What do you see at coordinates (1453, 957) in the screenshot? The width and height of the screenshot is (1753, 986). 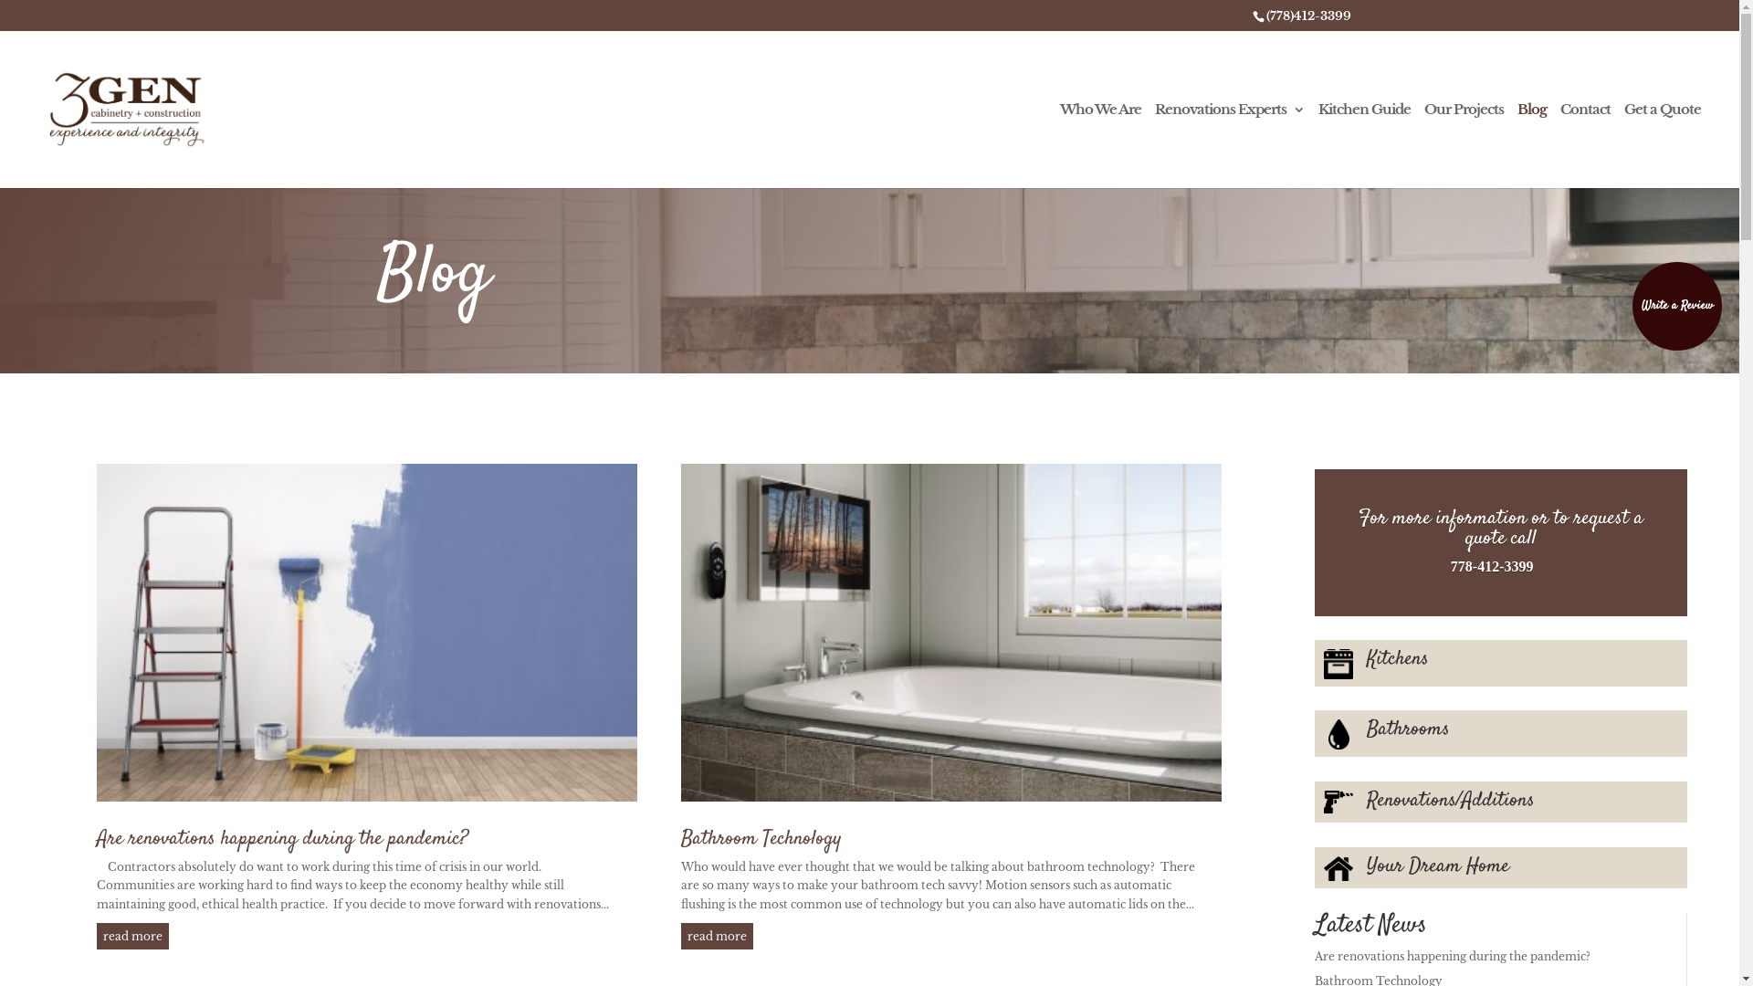 I see `Are renovations happening during the pandemic?` at bounding box center [1453, 957].